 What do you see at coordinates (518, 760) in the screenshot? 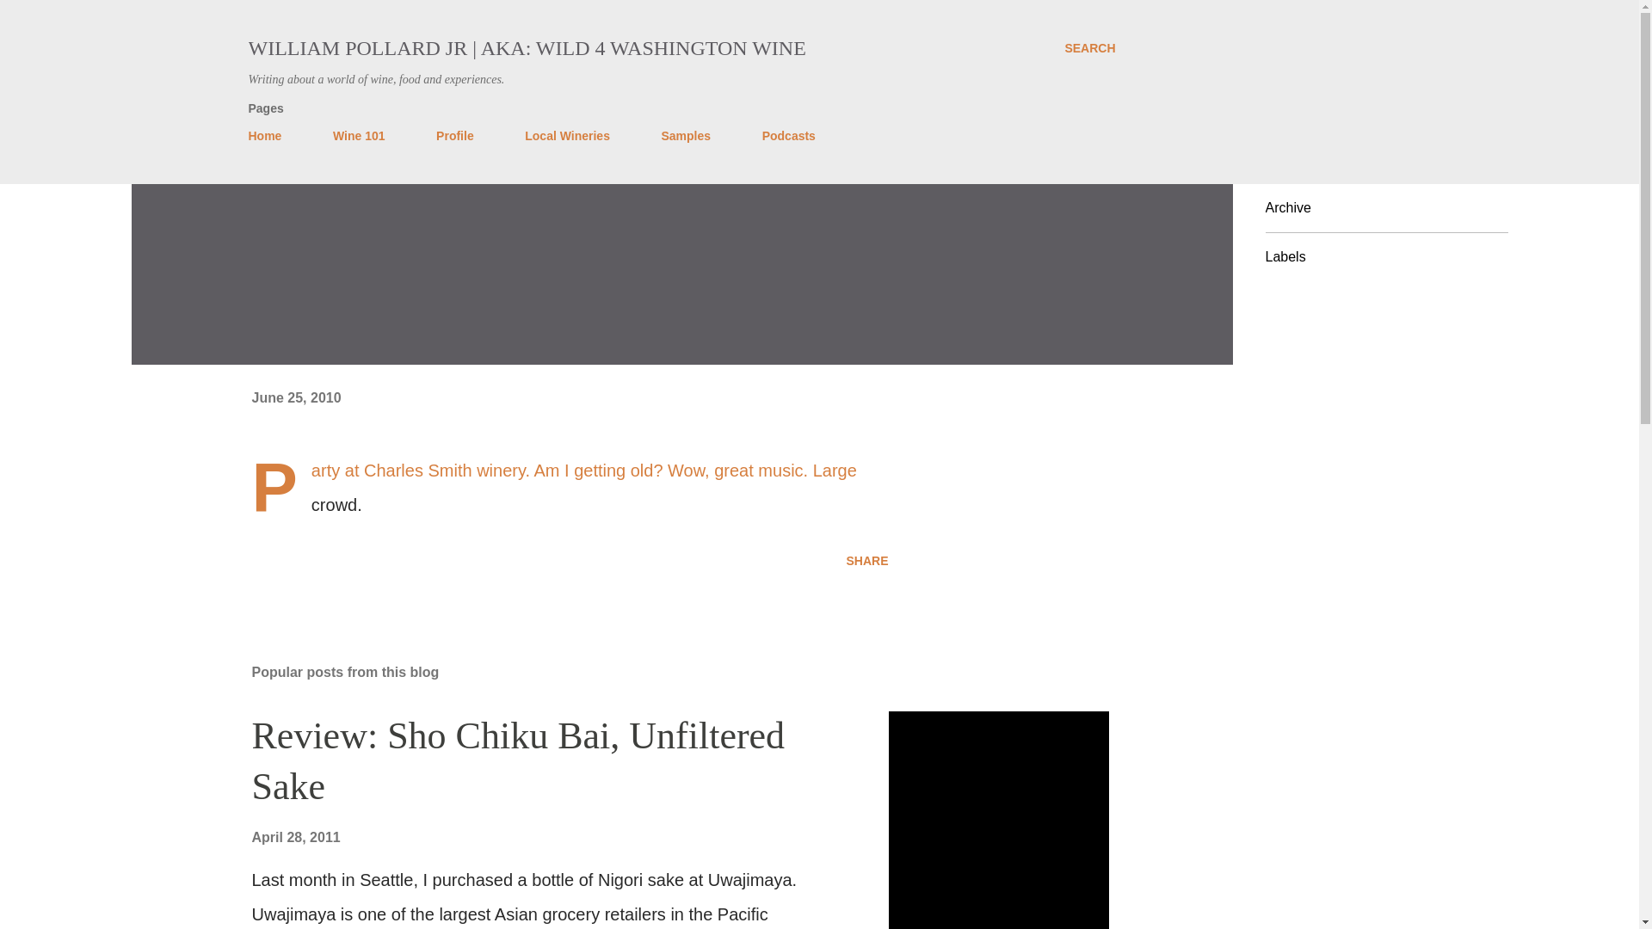
I see `Review: Sho Chiku Bai, Unfiltered Sake` at bounding box center [518, 760].